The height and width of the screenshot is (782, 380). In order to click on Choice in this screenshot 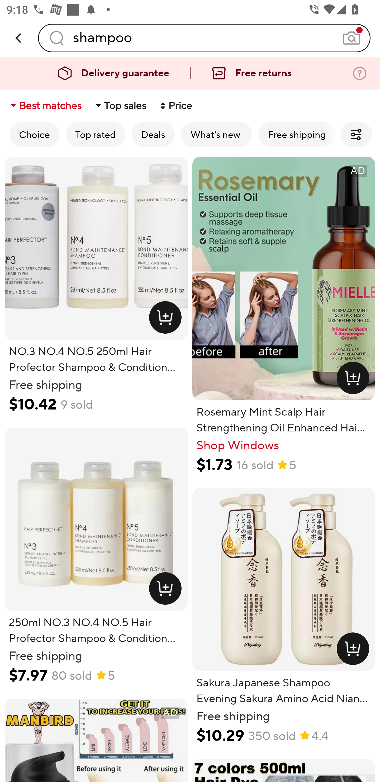, I will do `click(34, 134)`.